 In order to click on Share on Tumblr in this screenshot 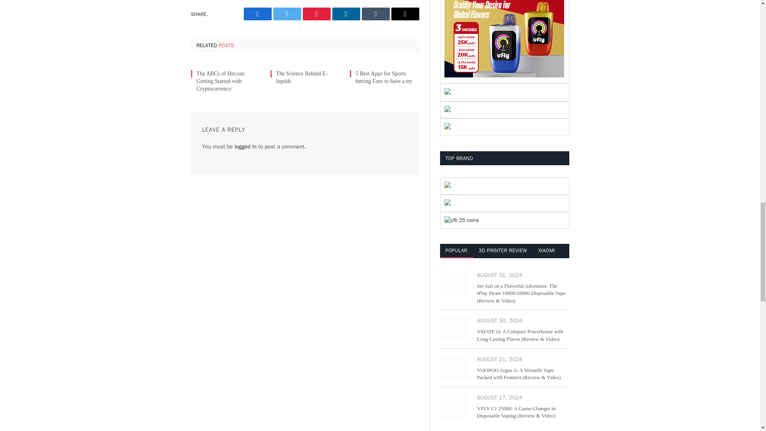, I will do `click(375, 14)`.